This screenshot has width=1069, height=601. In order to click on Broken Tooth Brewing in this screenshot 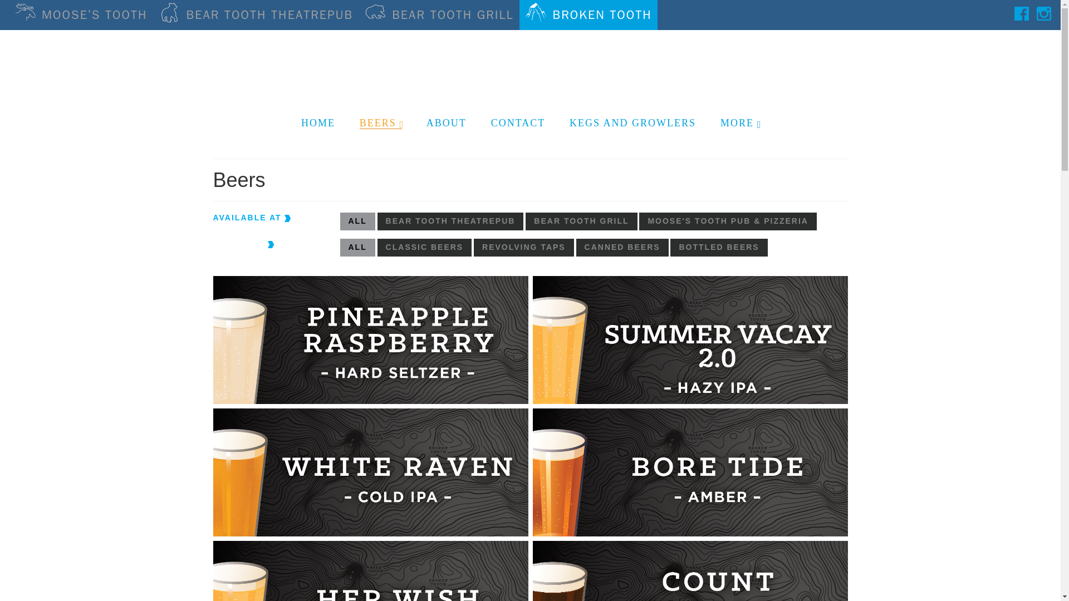, I will do `click(531, 62)`.